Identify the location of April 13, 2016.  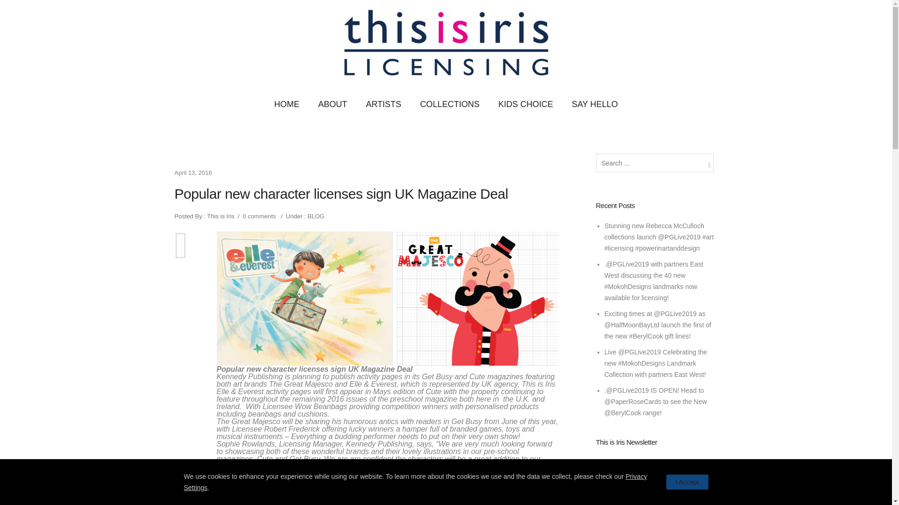
(193, 172).